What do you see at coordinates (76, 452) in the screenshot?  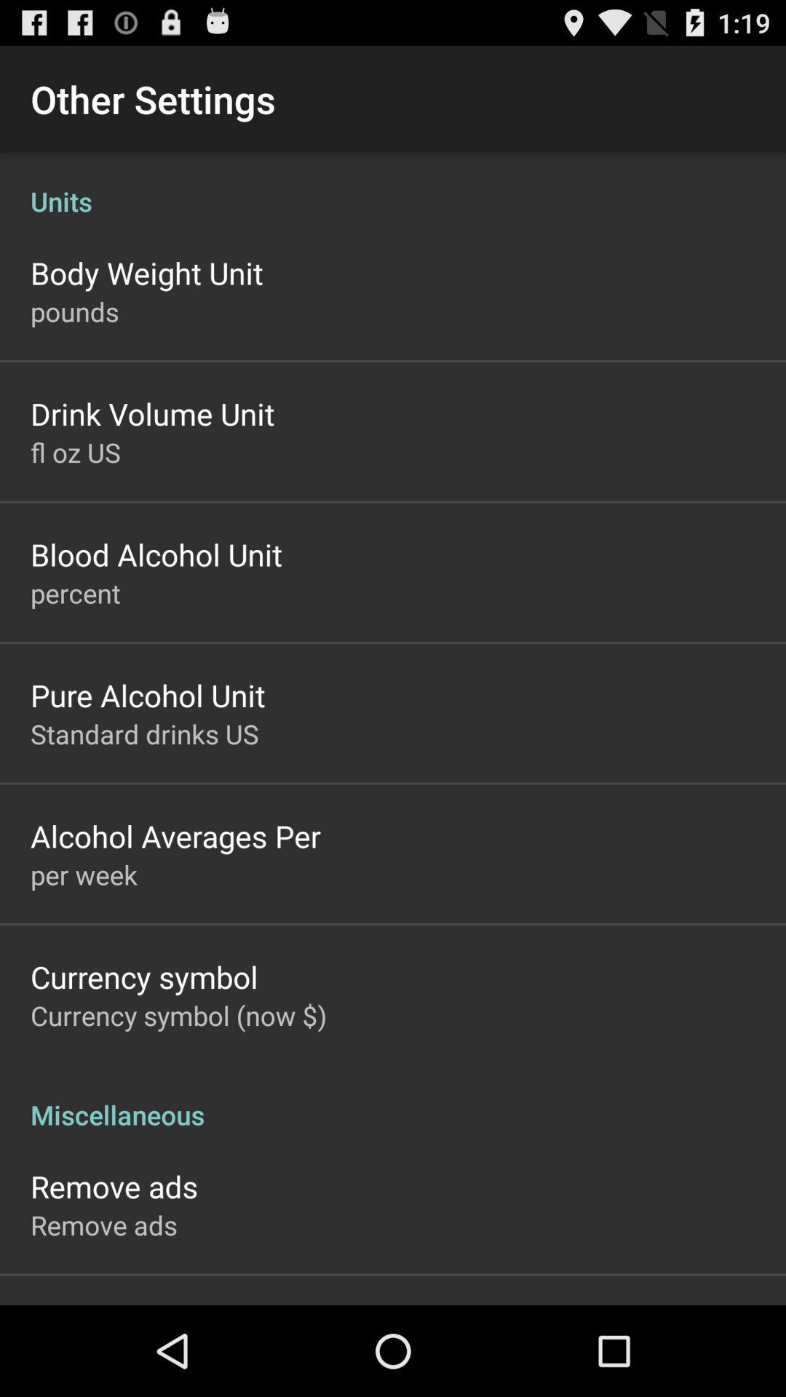 I see `turn on fl oz us item` at bounding box center [76, 452].